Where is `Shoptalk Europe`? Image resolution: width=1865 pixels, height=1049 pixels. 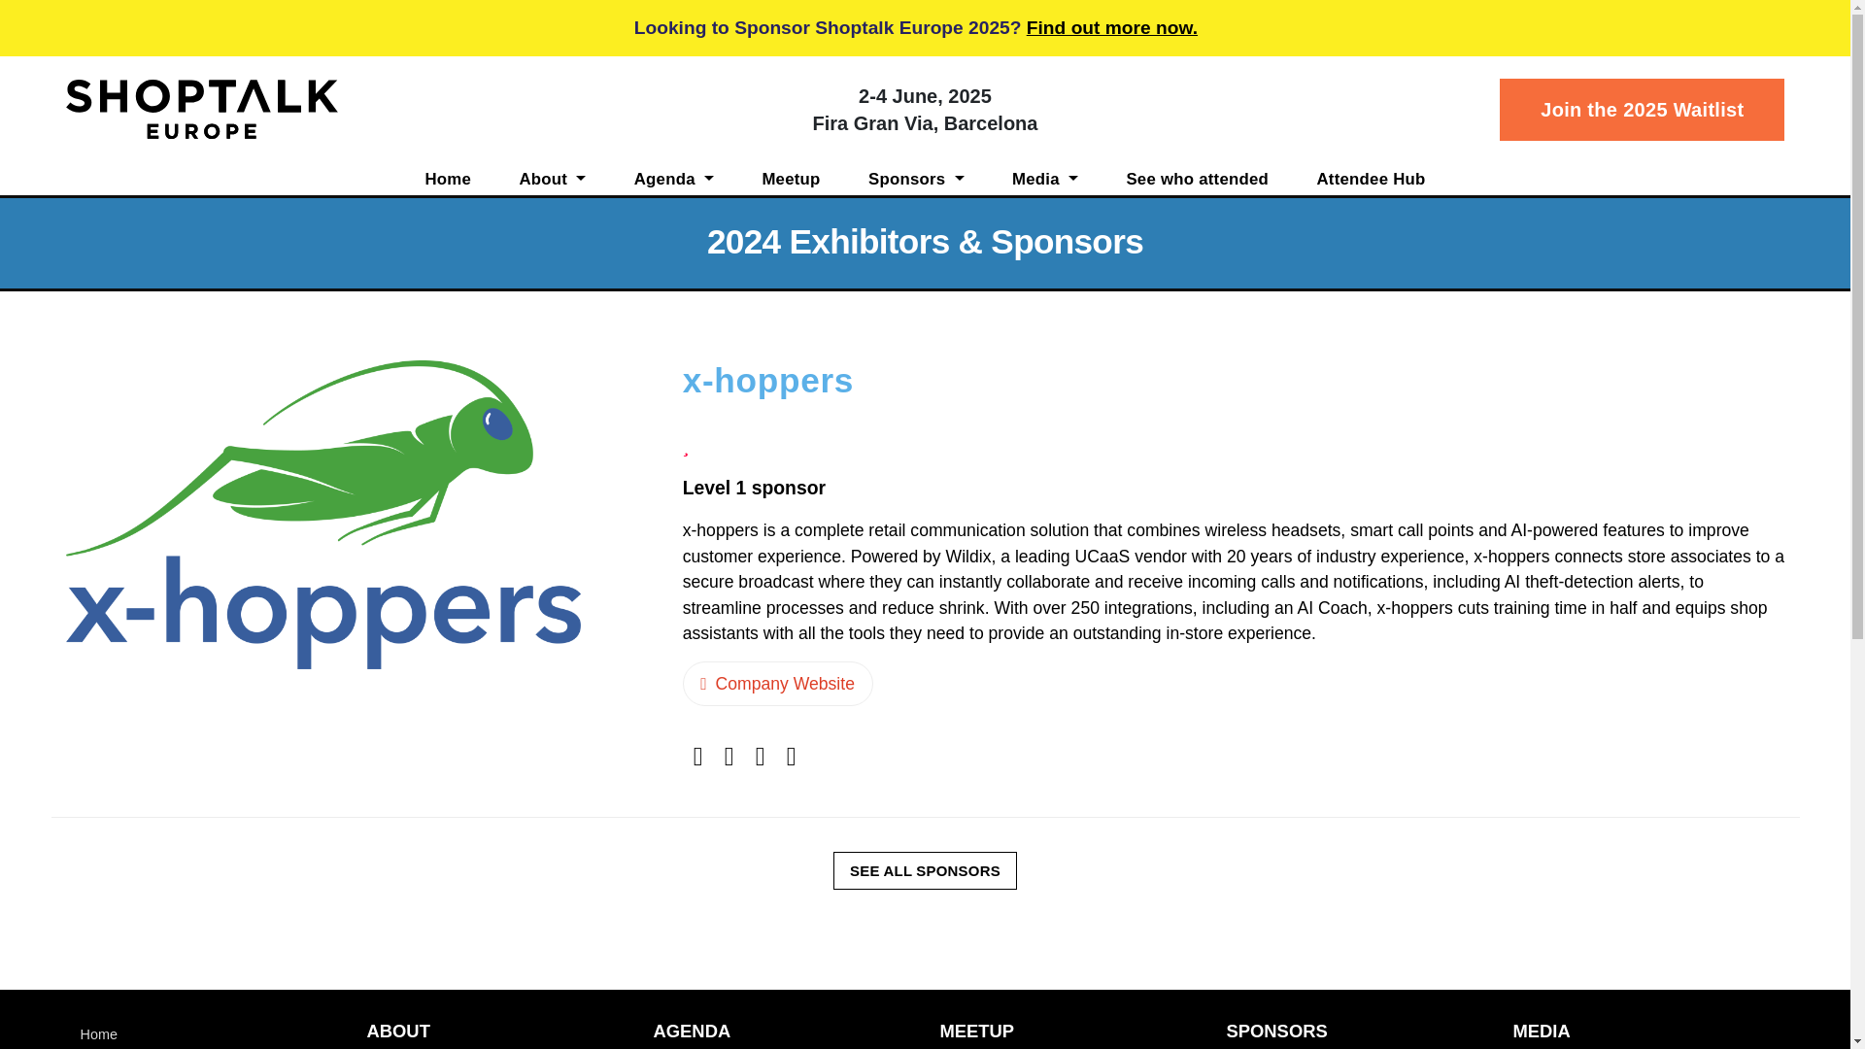
Shoptalk Europe is located at coordinates (201, 109).